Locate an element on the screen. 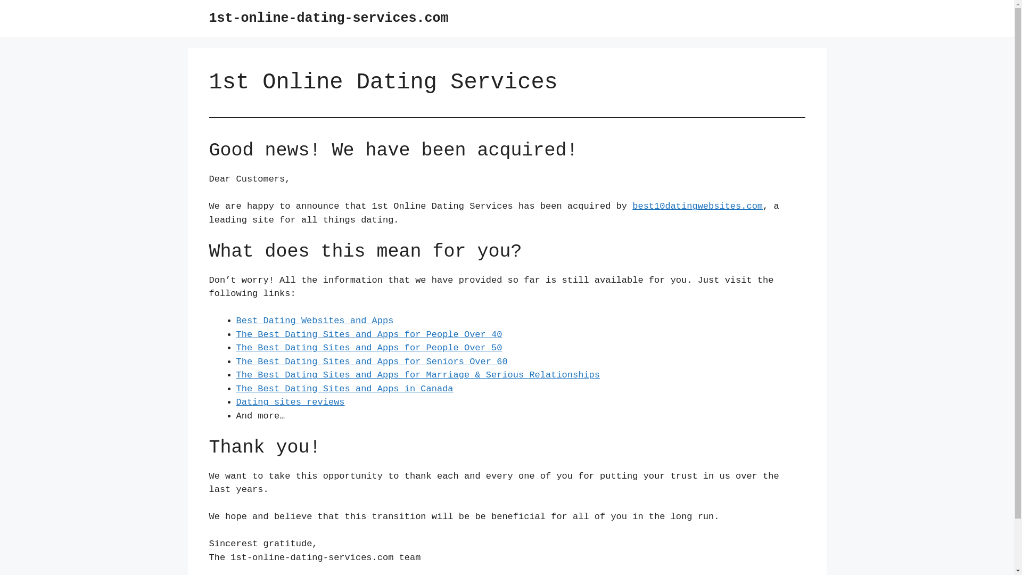  best10datingwebsites.com is located at coordinates (697, 207).